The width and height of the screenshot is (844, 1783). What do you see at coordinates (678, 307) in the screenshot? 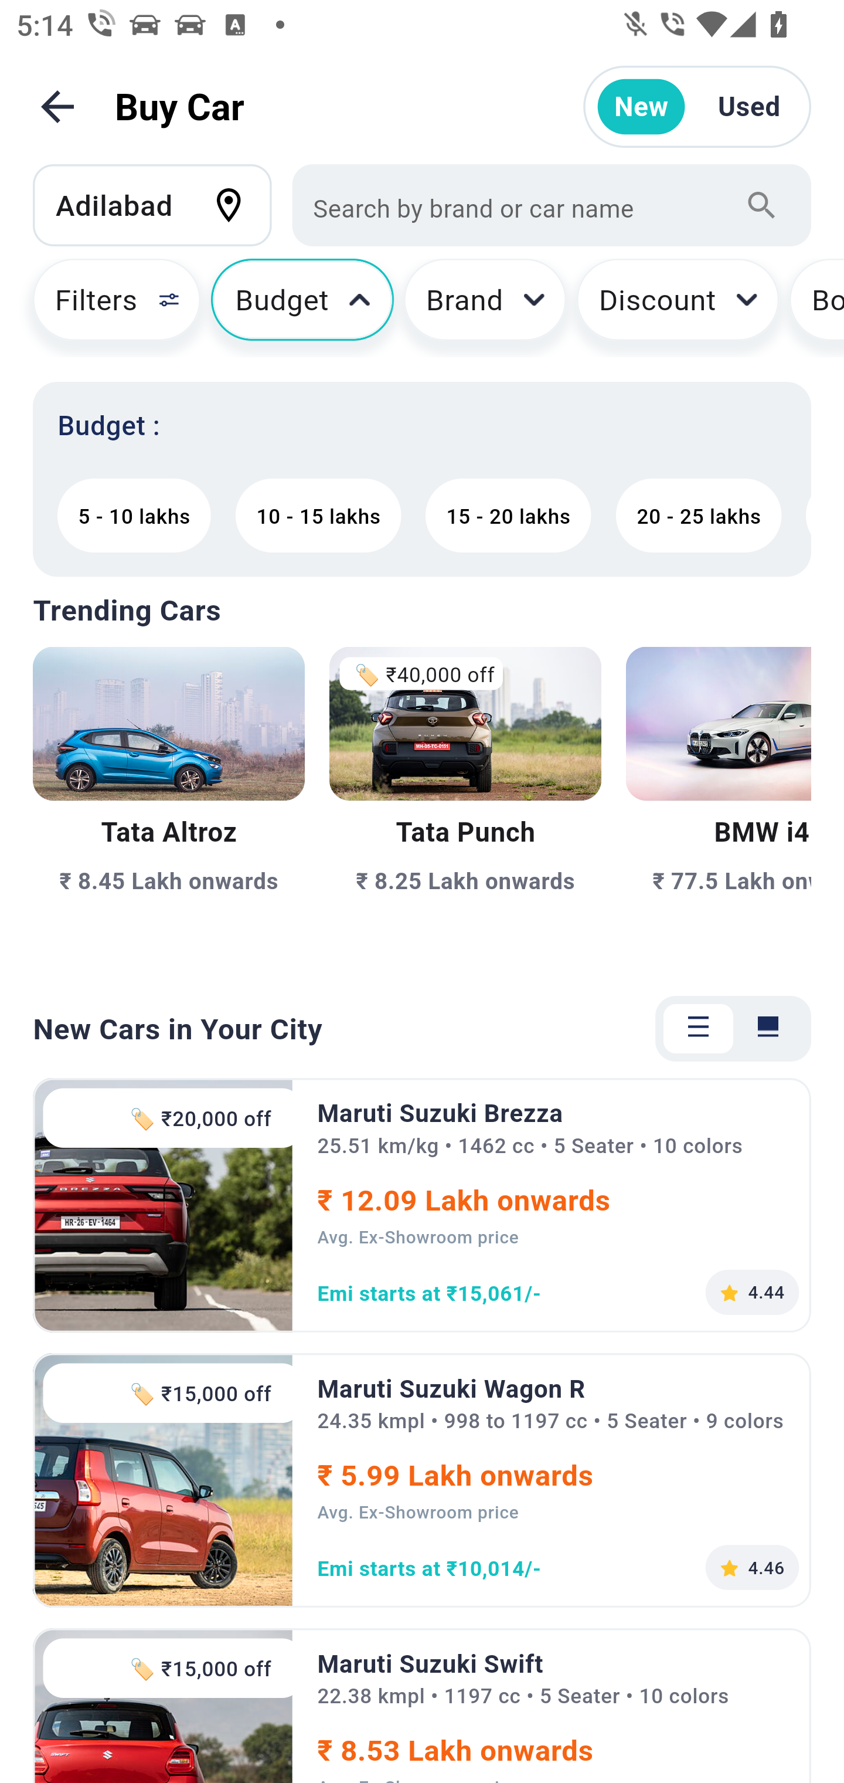
I see `Discount` at bounding box center [678, 307].